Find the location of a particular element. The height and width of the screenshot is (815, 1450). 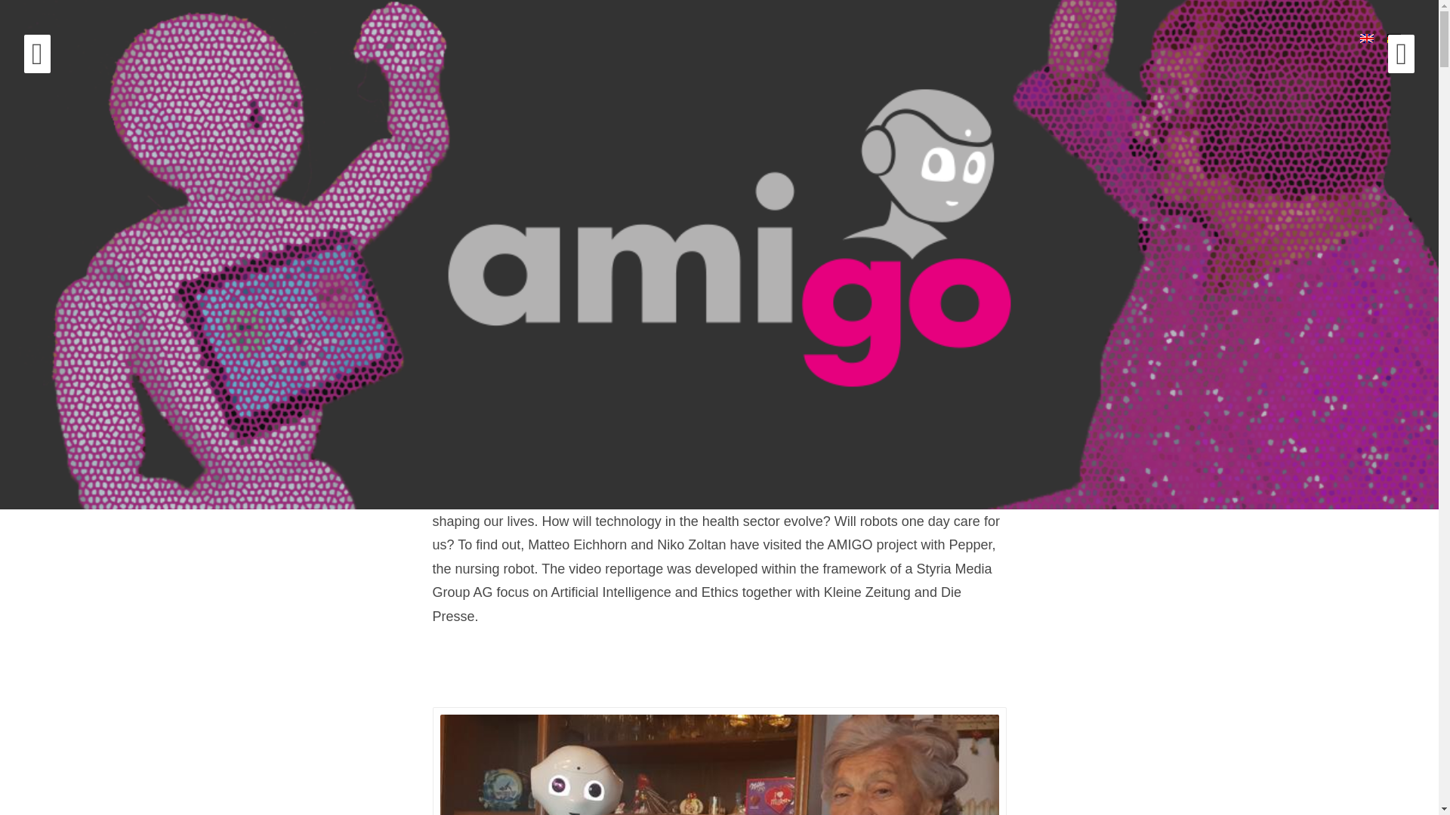

AMIGO is located at coordinates (202, 202).